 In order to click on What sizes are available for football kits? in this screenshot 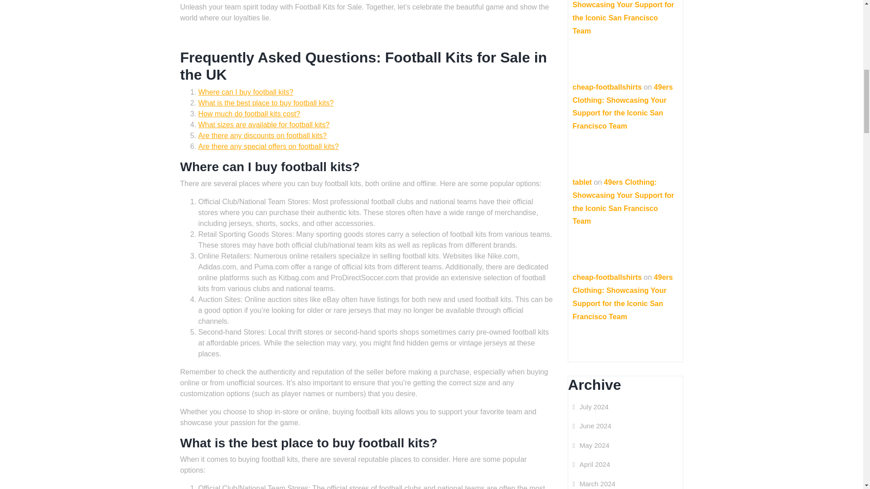, I will do `click(264, 125)`.